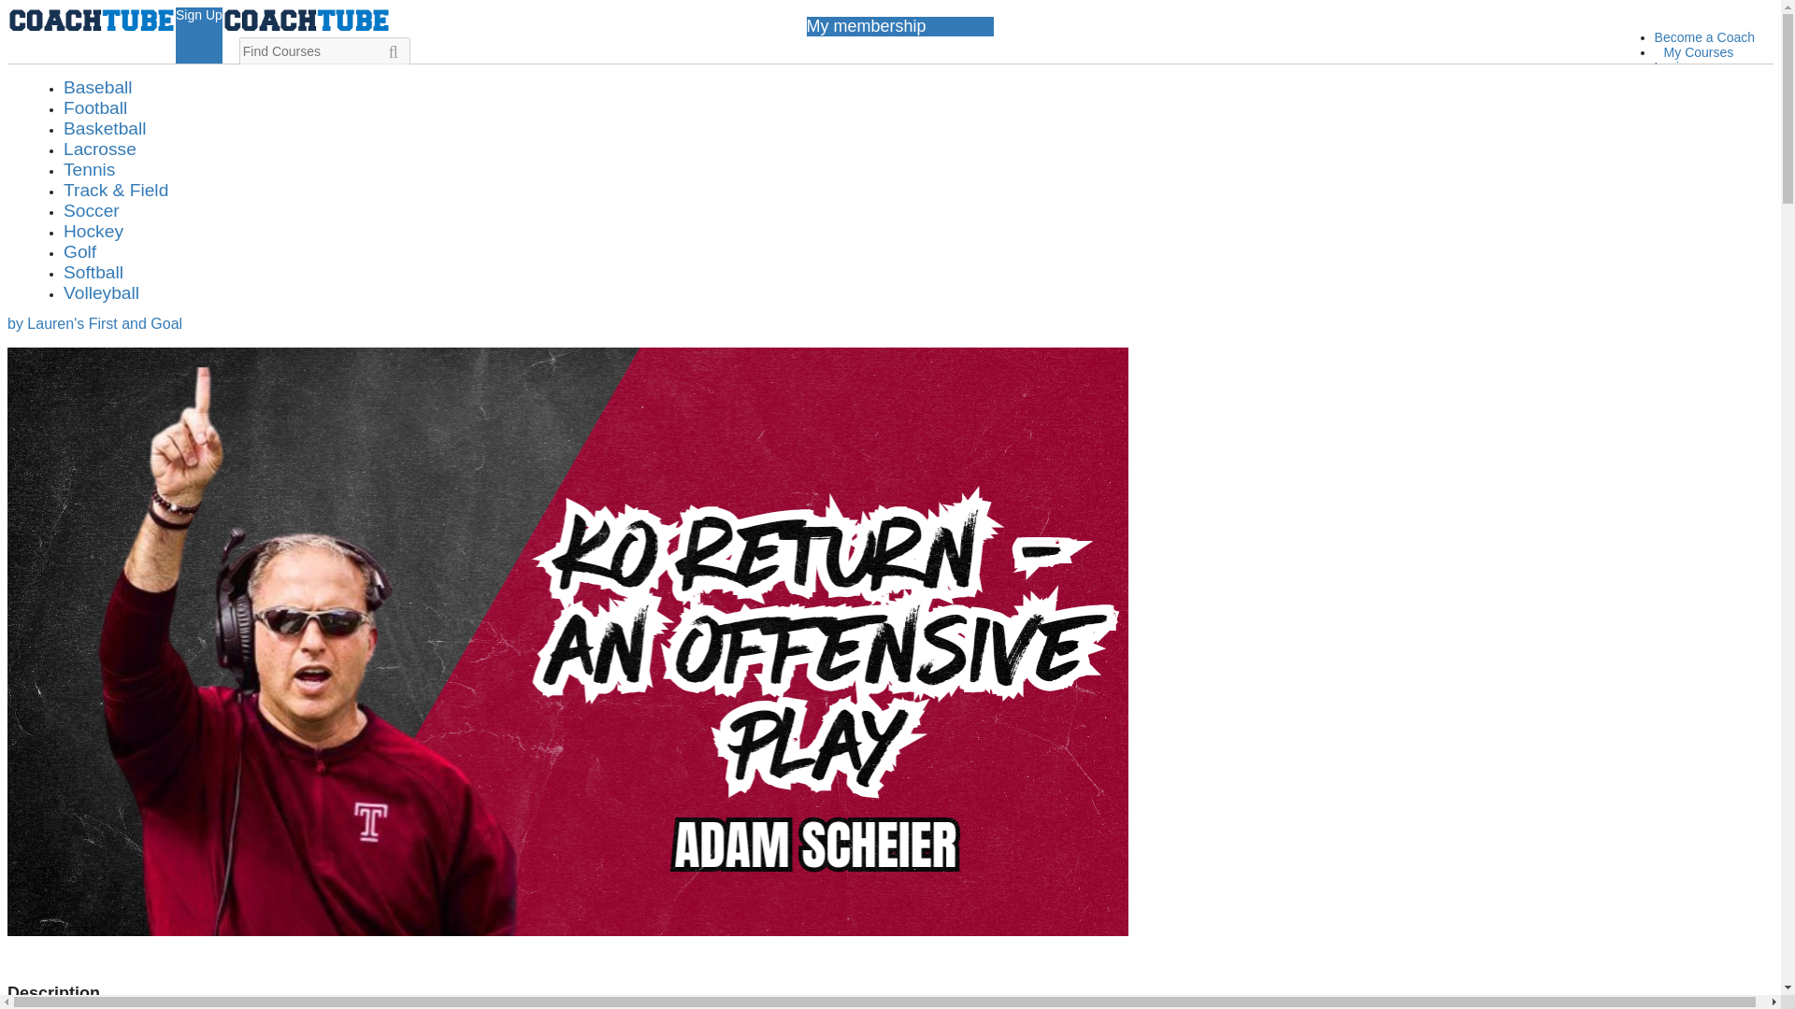 The width and height of the screenshot is (1795, 1009). Describe the element at coordinates (97, 87) in the screenshot. I see `Baseball` at that location.